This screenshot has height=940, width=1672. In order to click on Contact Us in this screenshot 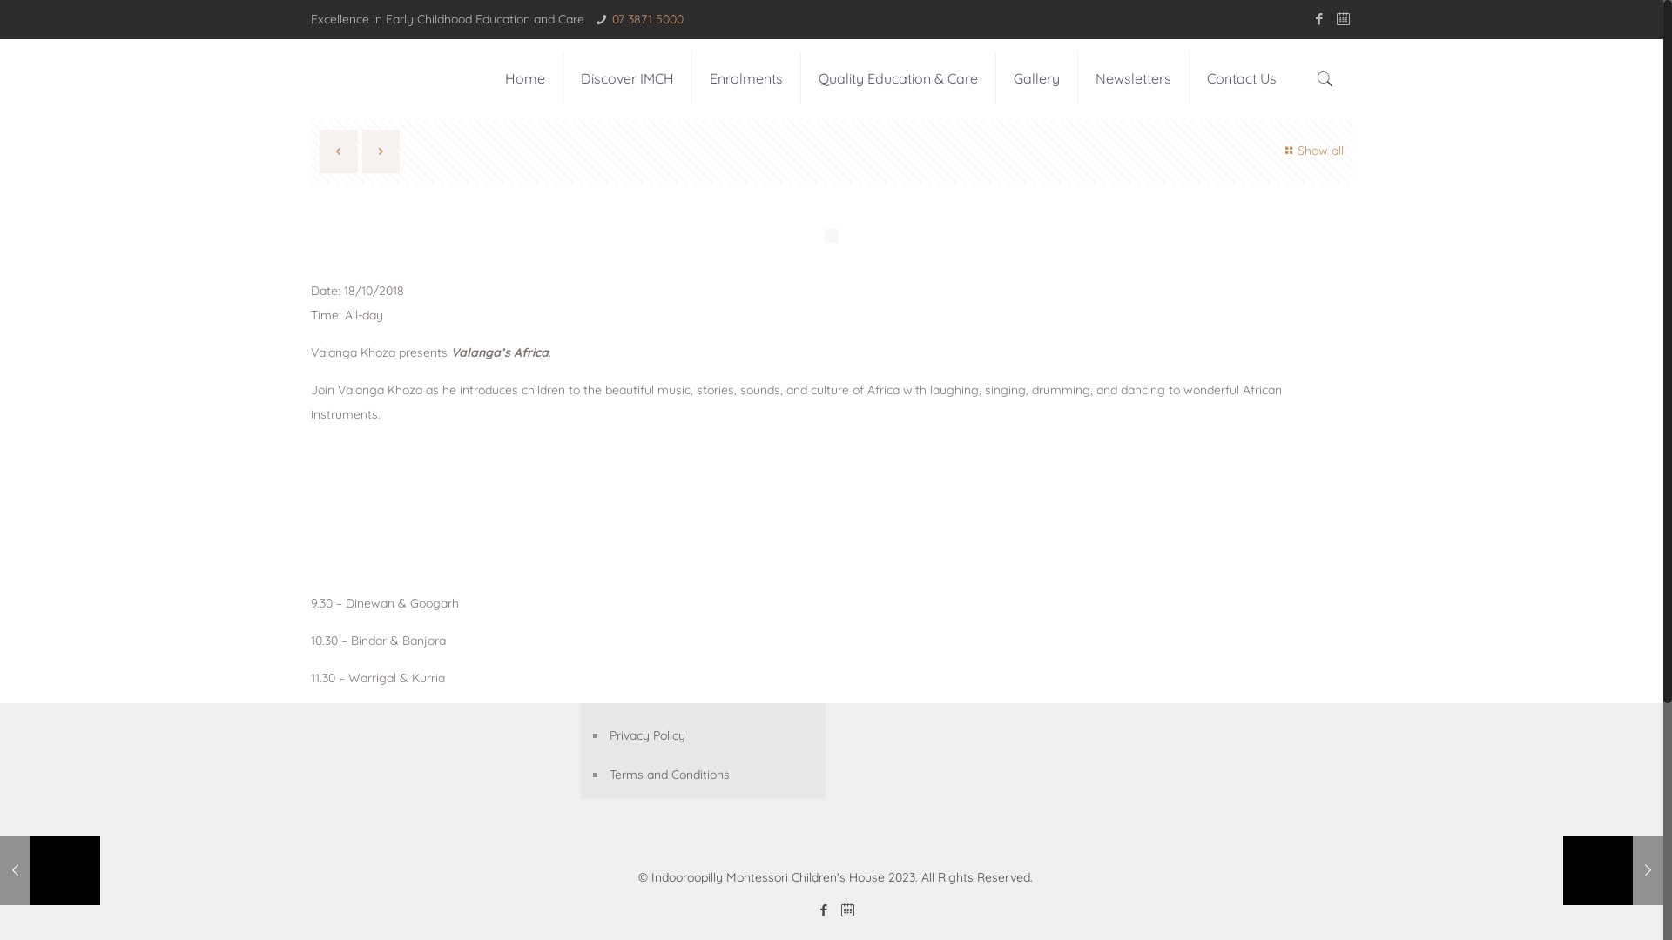, I will do `click(1242, 78)`.